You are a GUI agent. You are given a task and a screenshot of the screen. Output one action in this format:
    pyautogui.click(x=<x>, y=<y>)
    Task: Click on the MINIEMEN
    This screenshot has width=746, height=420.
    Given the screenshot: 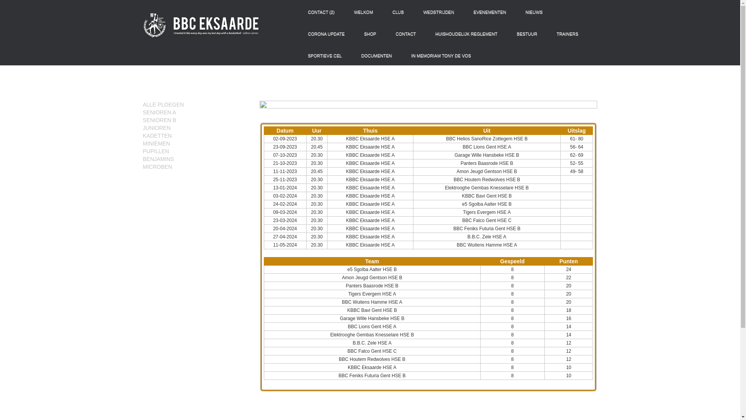 What is the action you would take?
    pyautogui.click(x=195, y=143)
    